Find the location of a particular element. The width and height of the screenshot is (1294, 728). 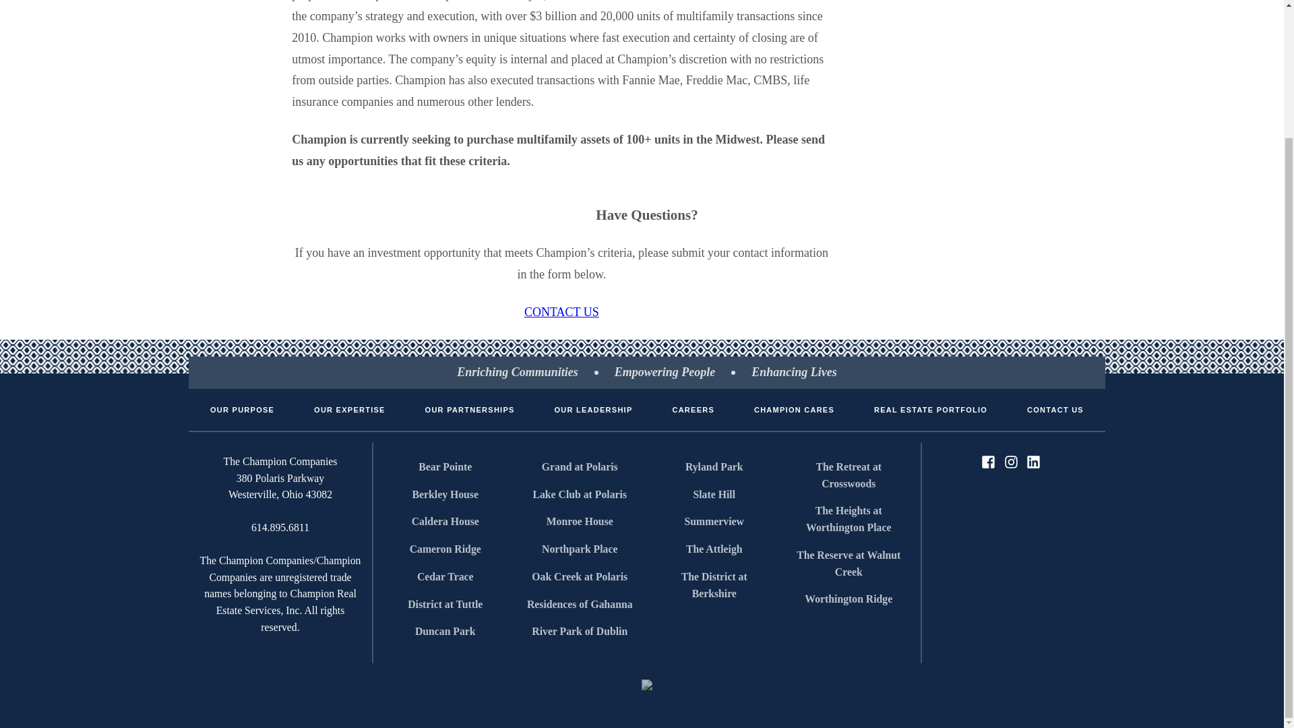

Caldera House is located at coordinates (445, 522).